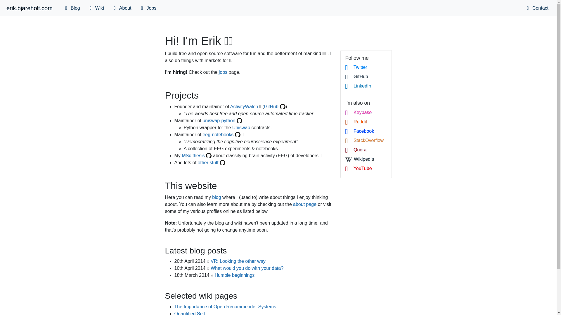 The height and width of the screenshot is (315, 561). I want to click on Wikipedia, so click(366, 159).